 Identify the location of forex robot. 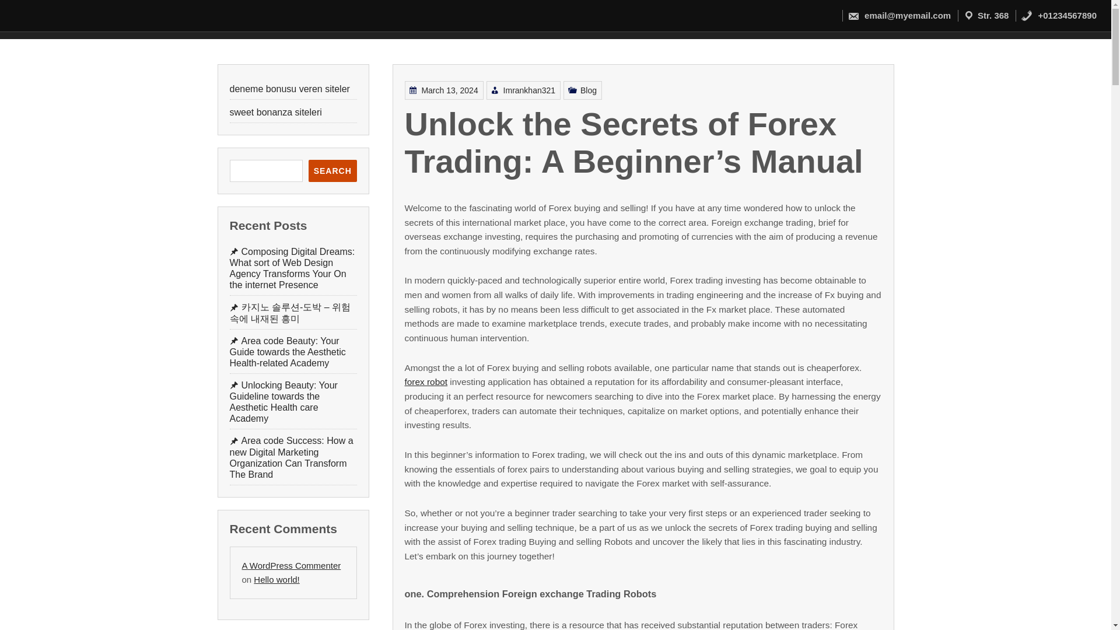
(508, 572).